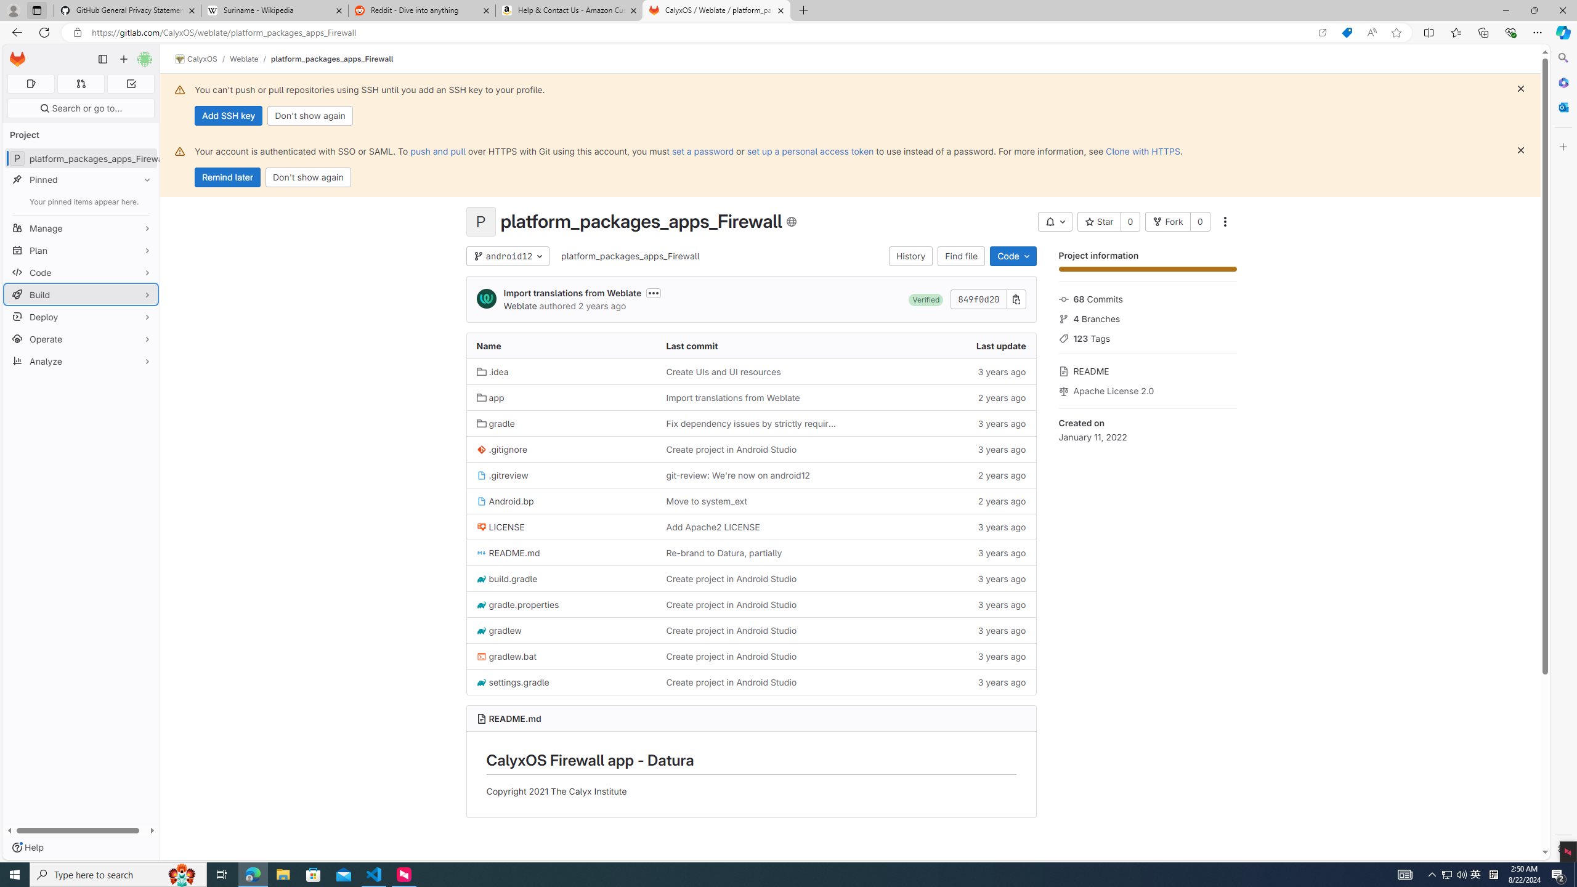 The height and width of the screenshot is (887, 1577). Describe the element at coordinates (569, 10) in the screenshot. I see `Help & Contact Us - Amazon Customer Service` at that location.